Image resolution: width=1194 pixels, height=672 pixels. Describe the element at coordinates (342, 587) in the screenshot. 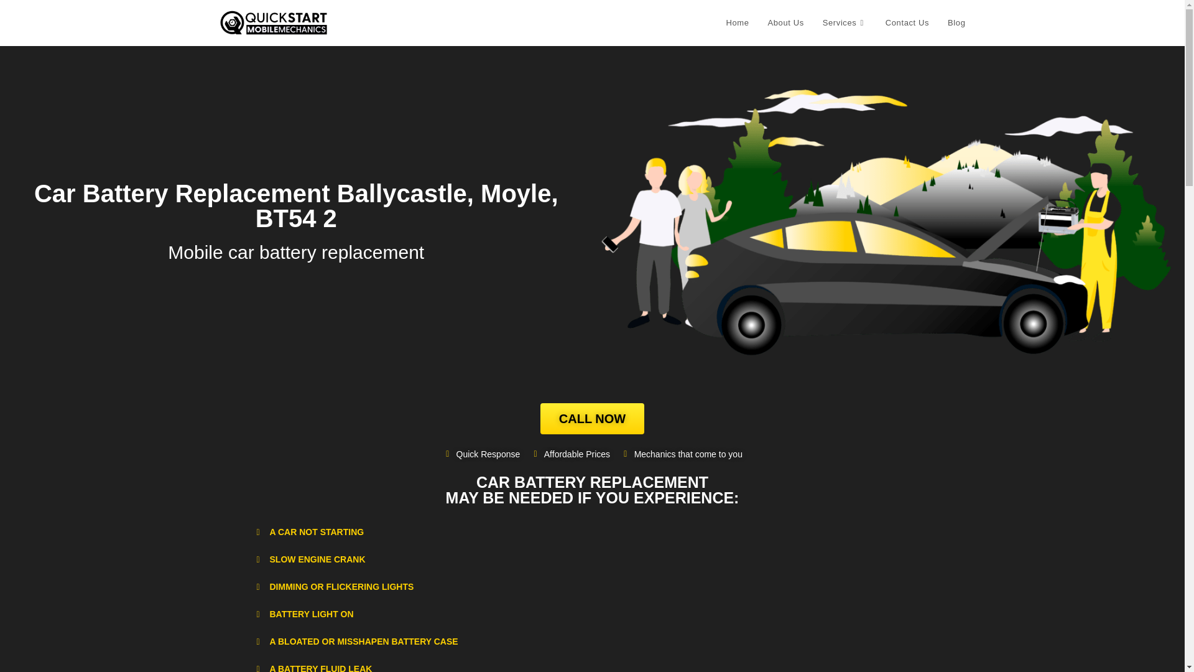

I see `DIMMING OR FLICKERING LIGHTS` at that location.